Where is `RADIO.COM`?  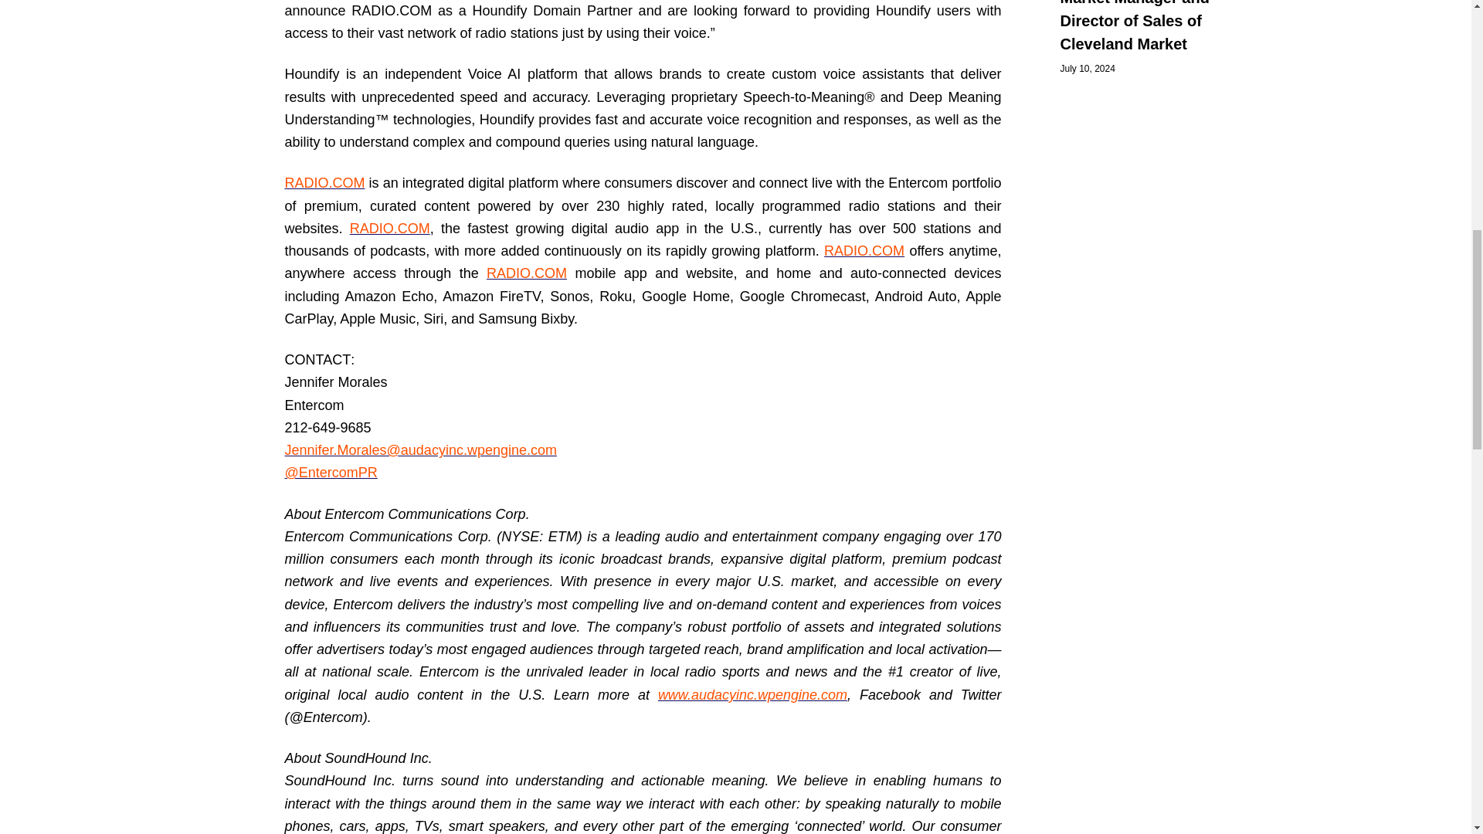 RADIO.COM is located at coordinates (864, 250).